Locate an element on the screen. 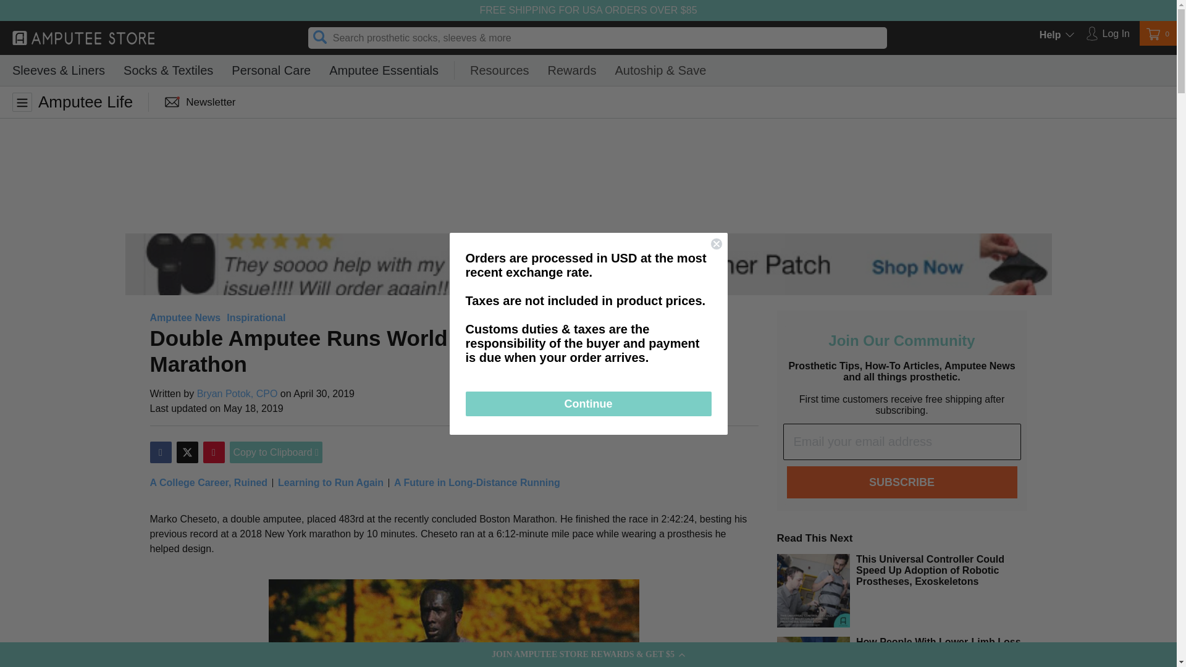 The height and width of the screenshot is (667, 1186). Amputee Essentials is located at coordinates (384, 70).